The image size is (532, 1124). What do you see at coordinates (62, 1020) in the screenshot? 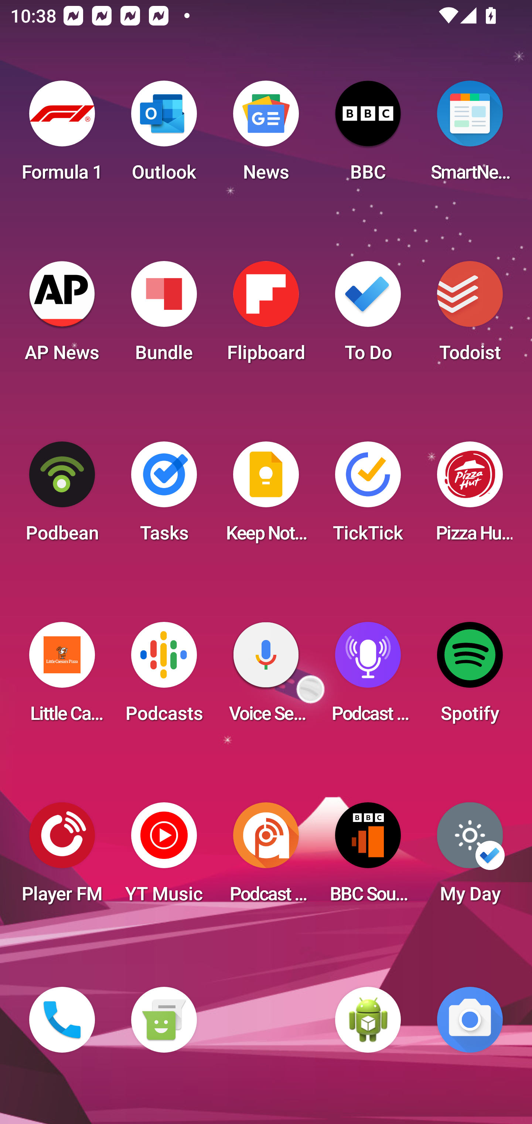
I see `Phone` at bounding box center [62, 1020].